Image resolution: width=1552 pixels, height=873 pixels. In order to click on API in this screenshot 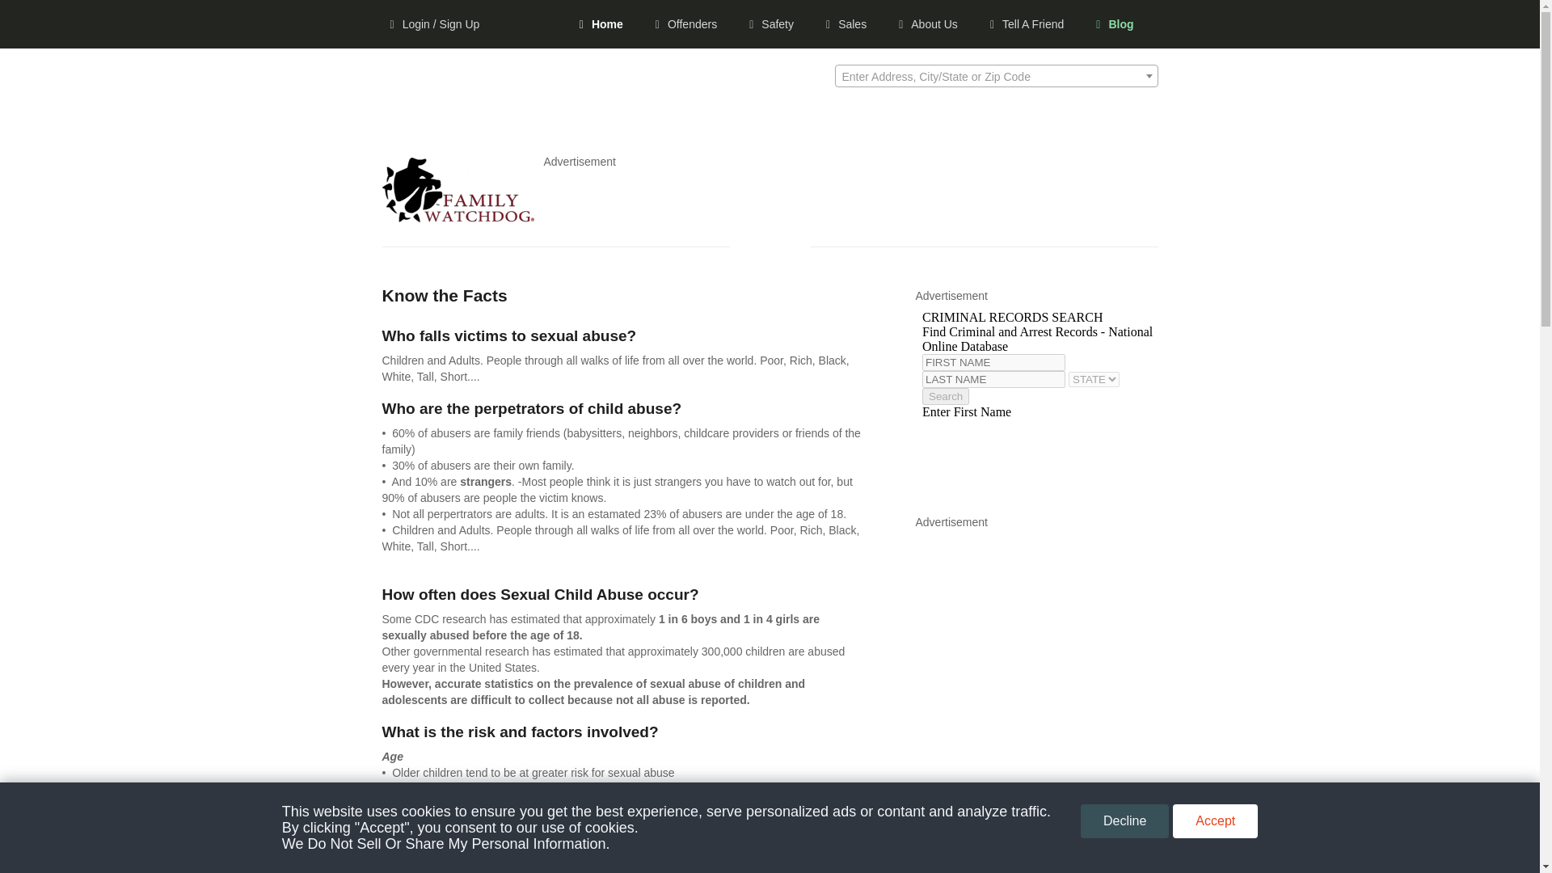, I will do `click(28, 349)`.